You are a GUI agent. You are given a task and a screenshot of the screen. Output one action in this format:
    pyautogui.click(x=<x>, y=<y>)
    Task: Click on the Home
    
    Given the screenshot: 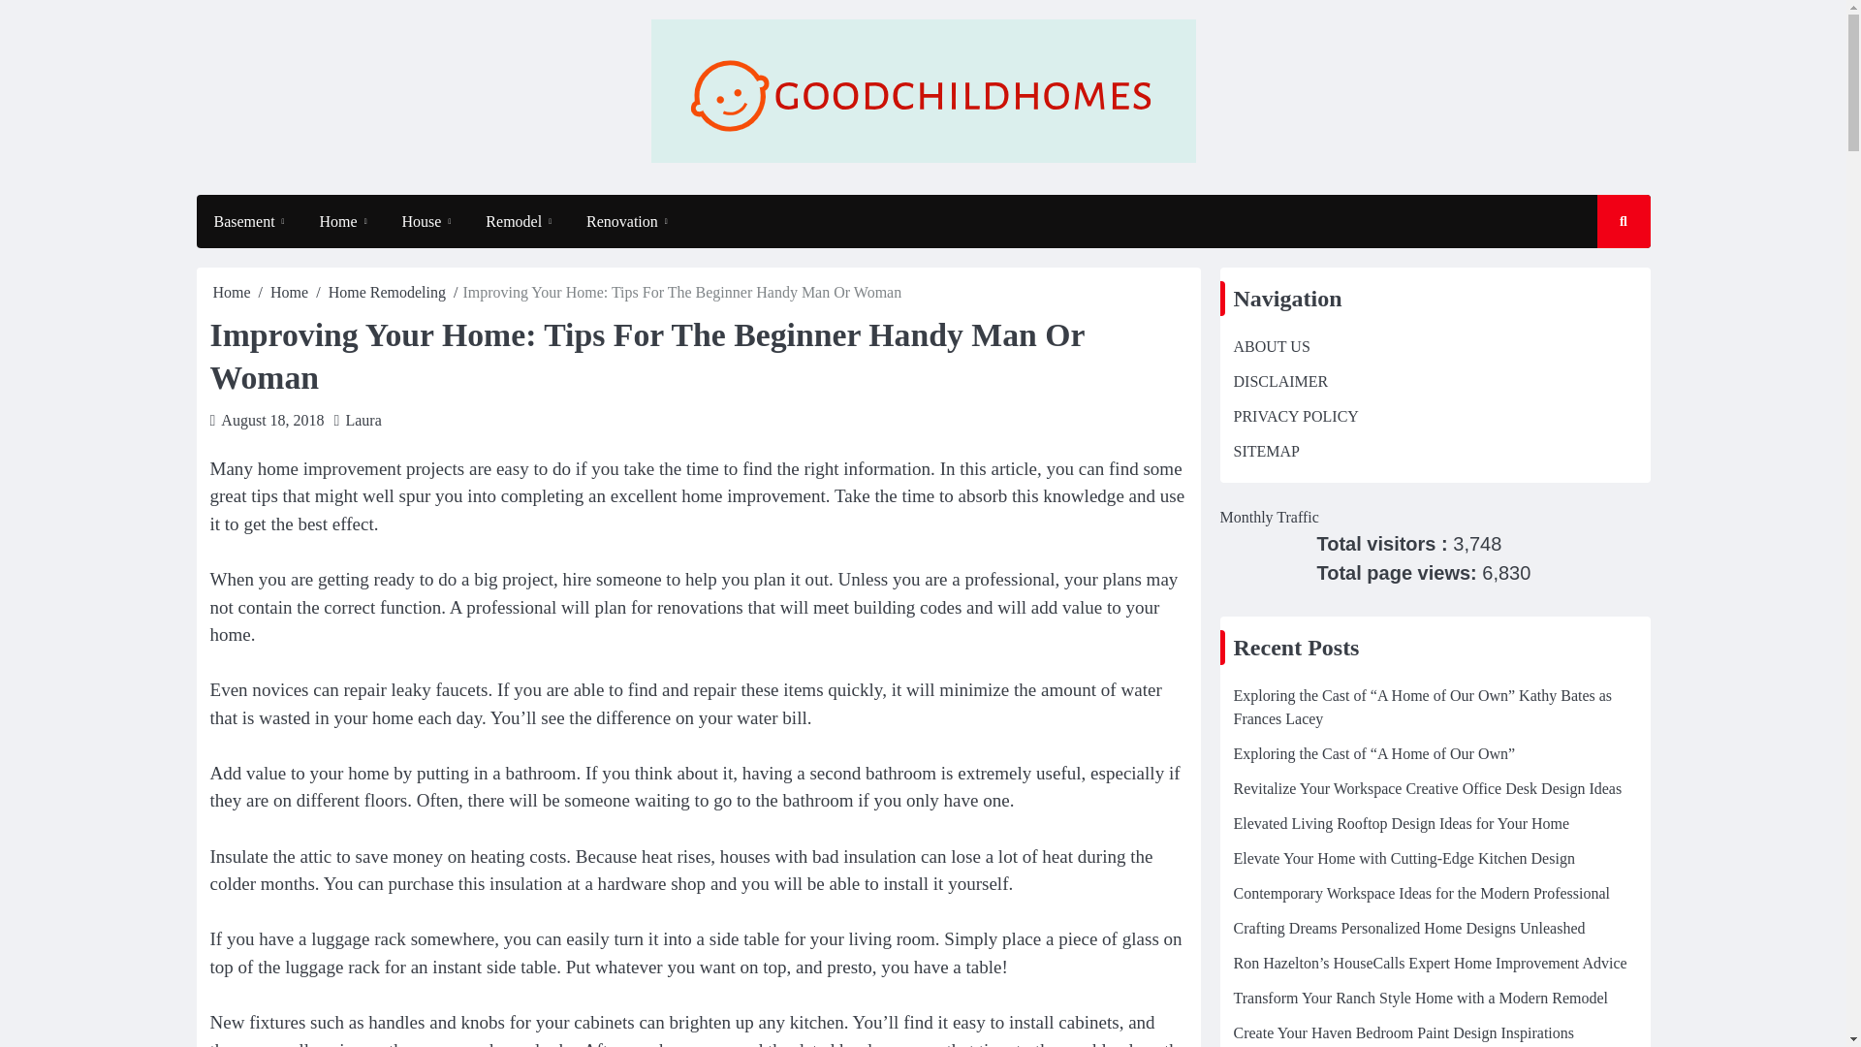 What is the action you would take?
    pyautogui.click(x=233, y=291)
    